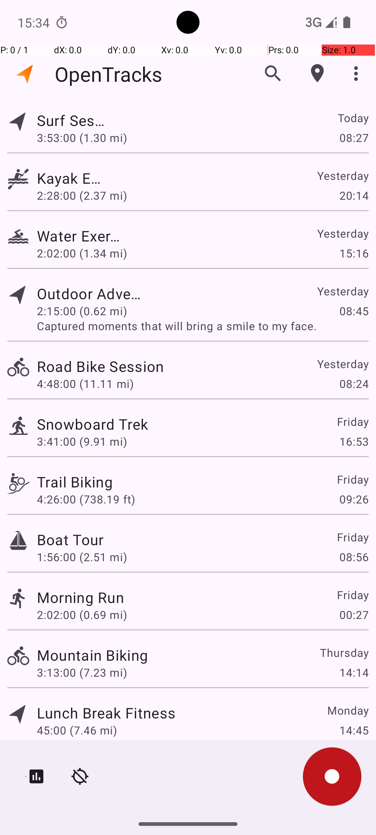  I want to click on 08:45, so click(354, 311).